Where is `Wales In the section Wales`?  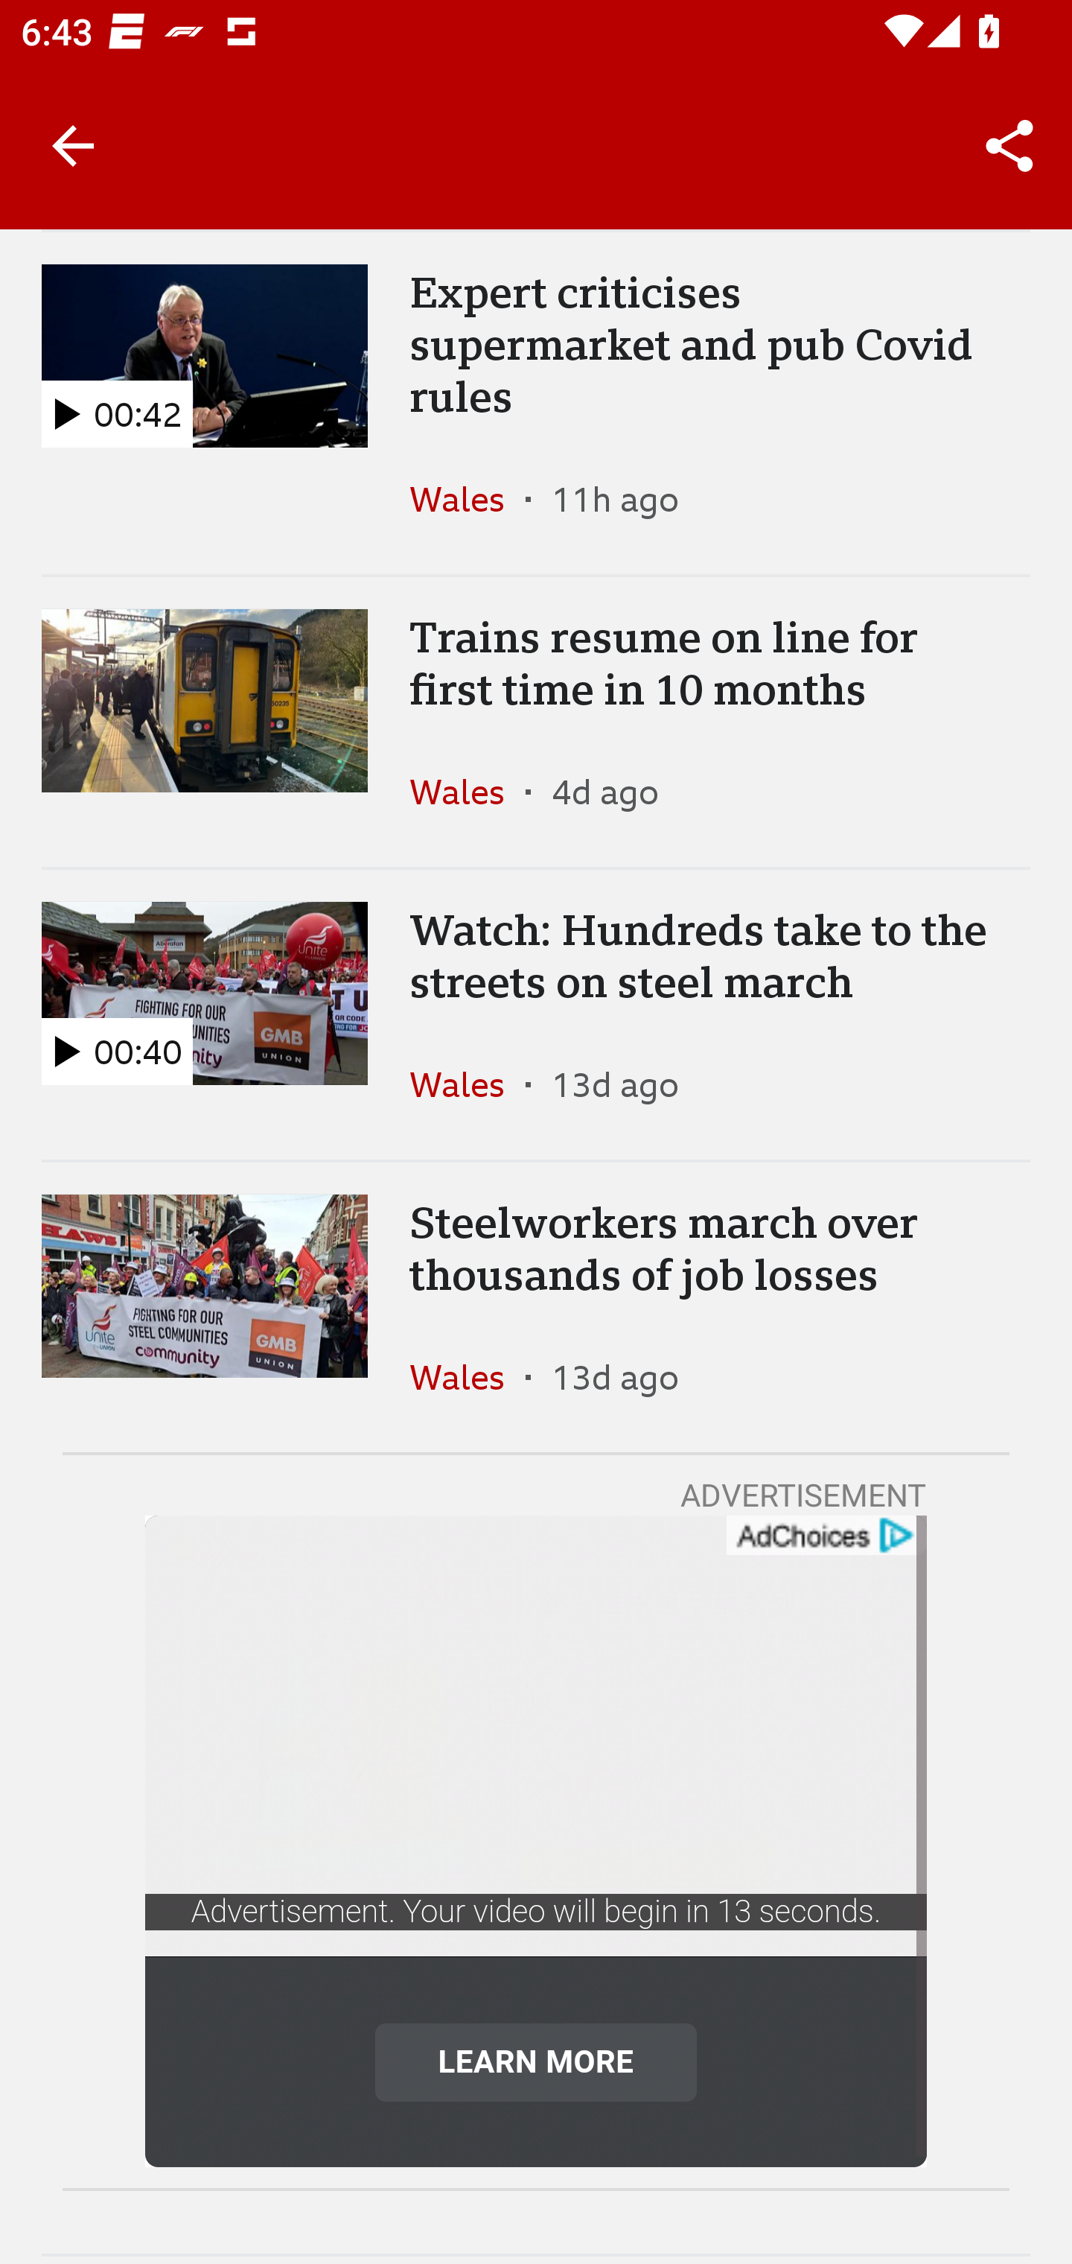 Wales In the section Wales is located at coordinates (468, 791).